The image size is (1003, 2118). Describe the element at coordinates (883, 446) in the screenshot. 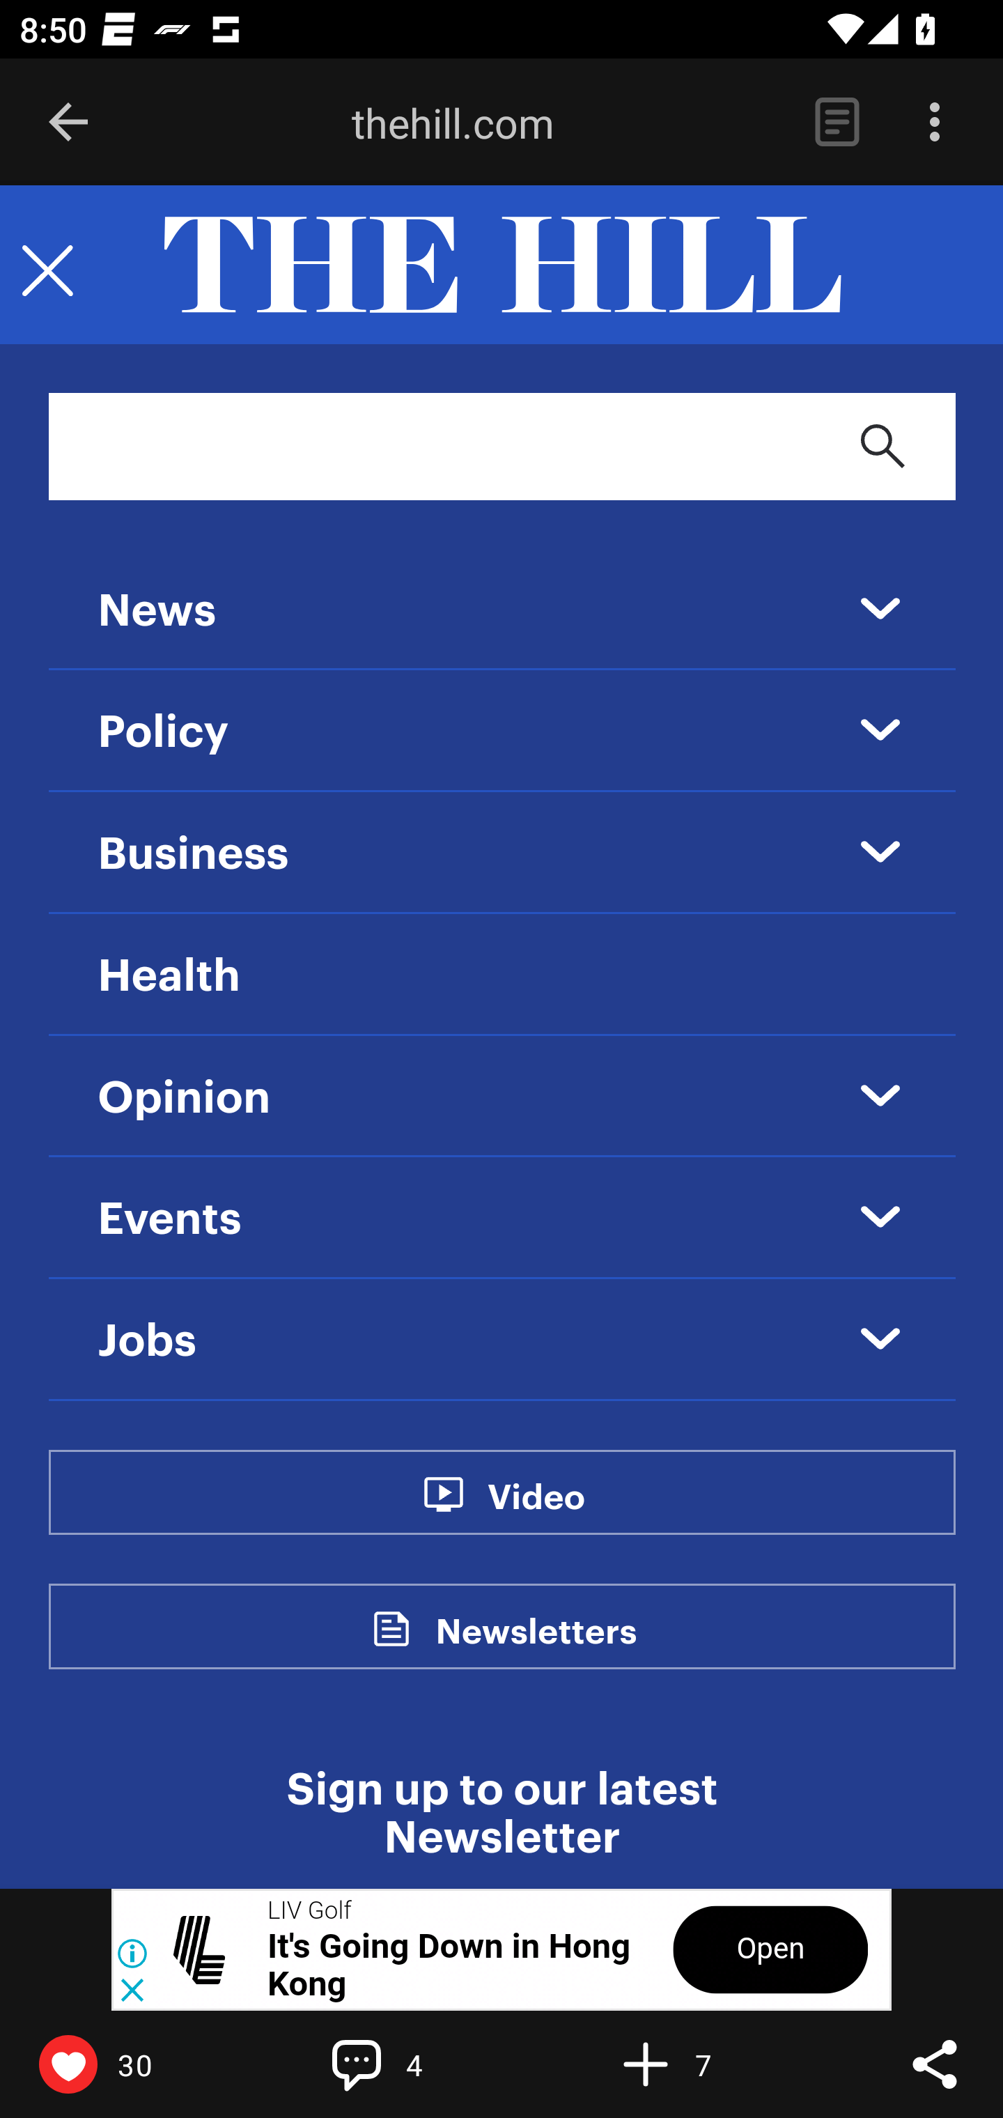

I see `Search` at that location.